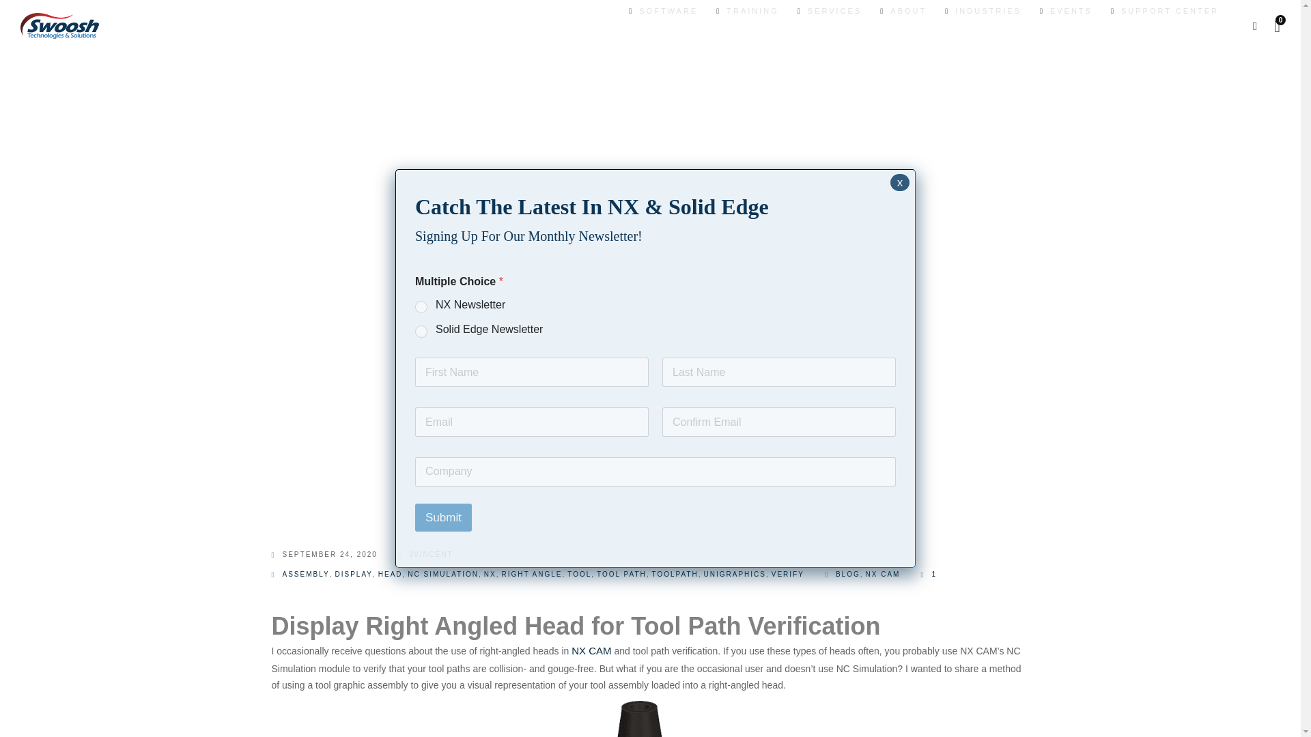 This screenshot has height=737, width=1311. I want to click on Picture1, so click(647, 715).